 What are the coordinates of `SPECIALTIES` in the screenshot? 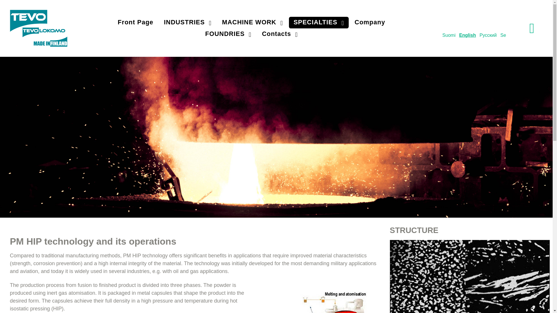 It's located at (319, 23).